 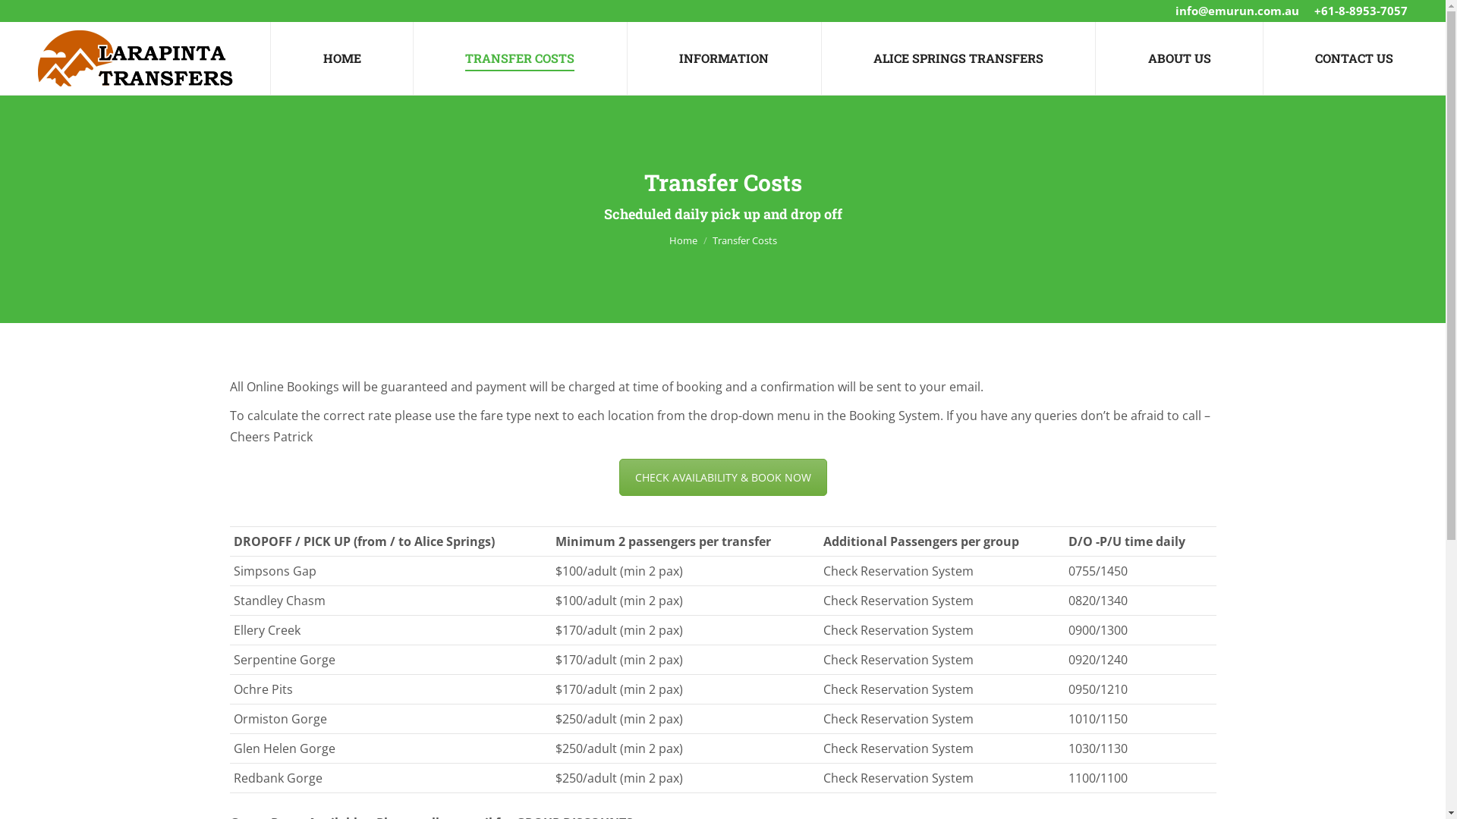 I want to click on CHECK AVAILABILITY & BOOK NOW, so click(x=723, y=478).